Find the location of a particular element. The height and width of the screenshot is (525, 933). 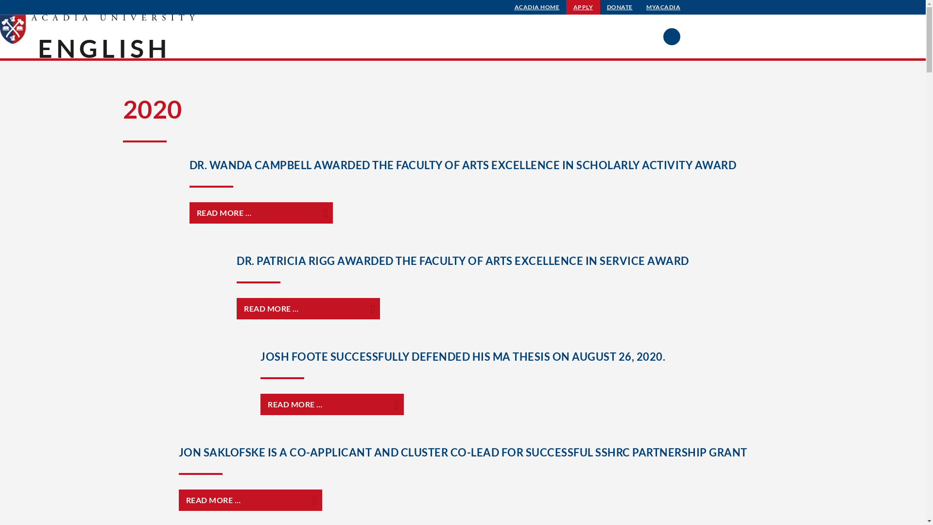

DONATE is located at coordinates (620, 7).